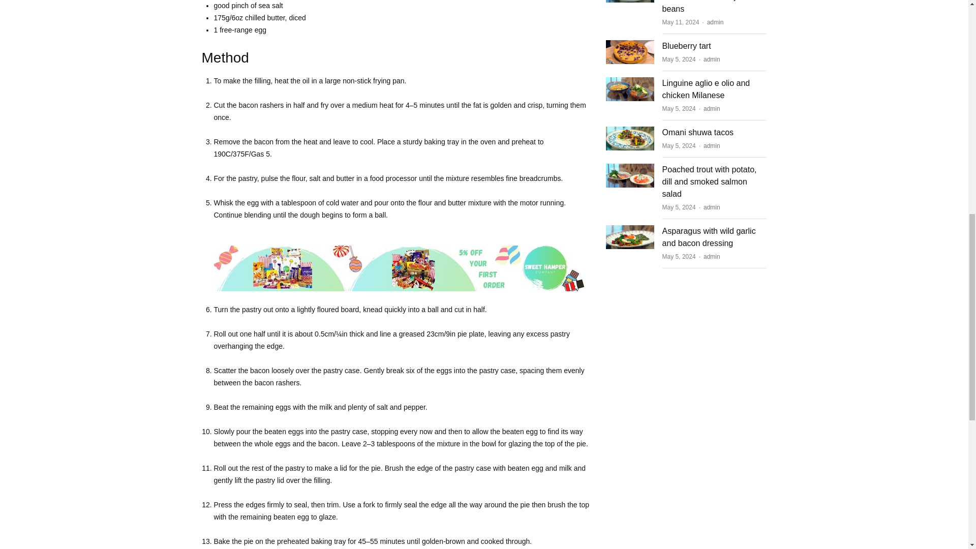  I want to click on Blueberry tart, so click(687, 46).